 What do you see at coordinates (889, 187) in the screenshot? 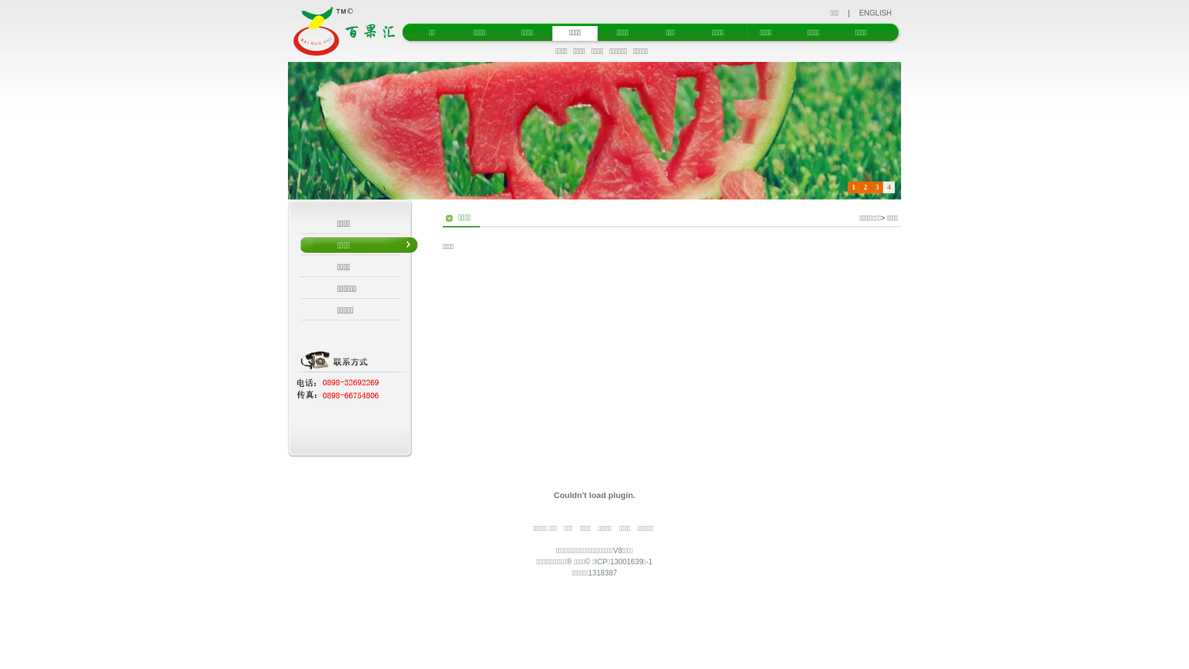
I see `4` at bounding box center [889, 187].